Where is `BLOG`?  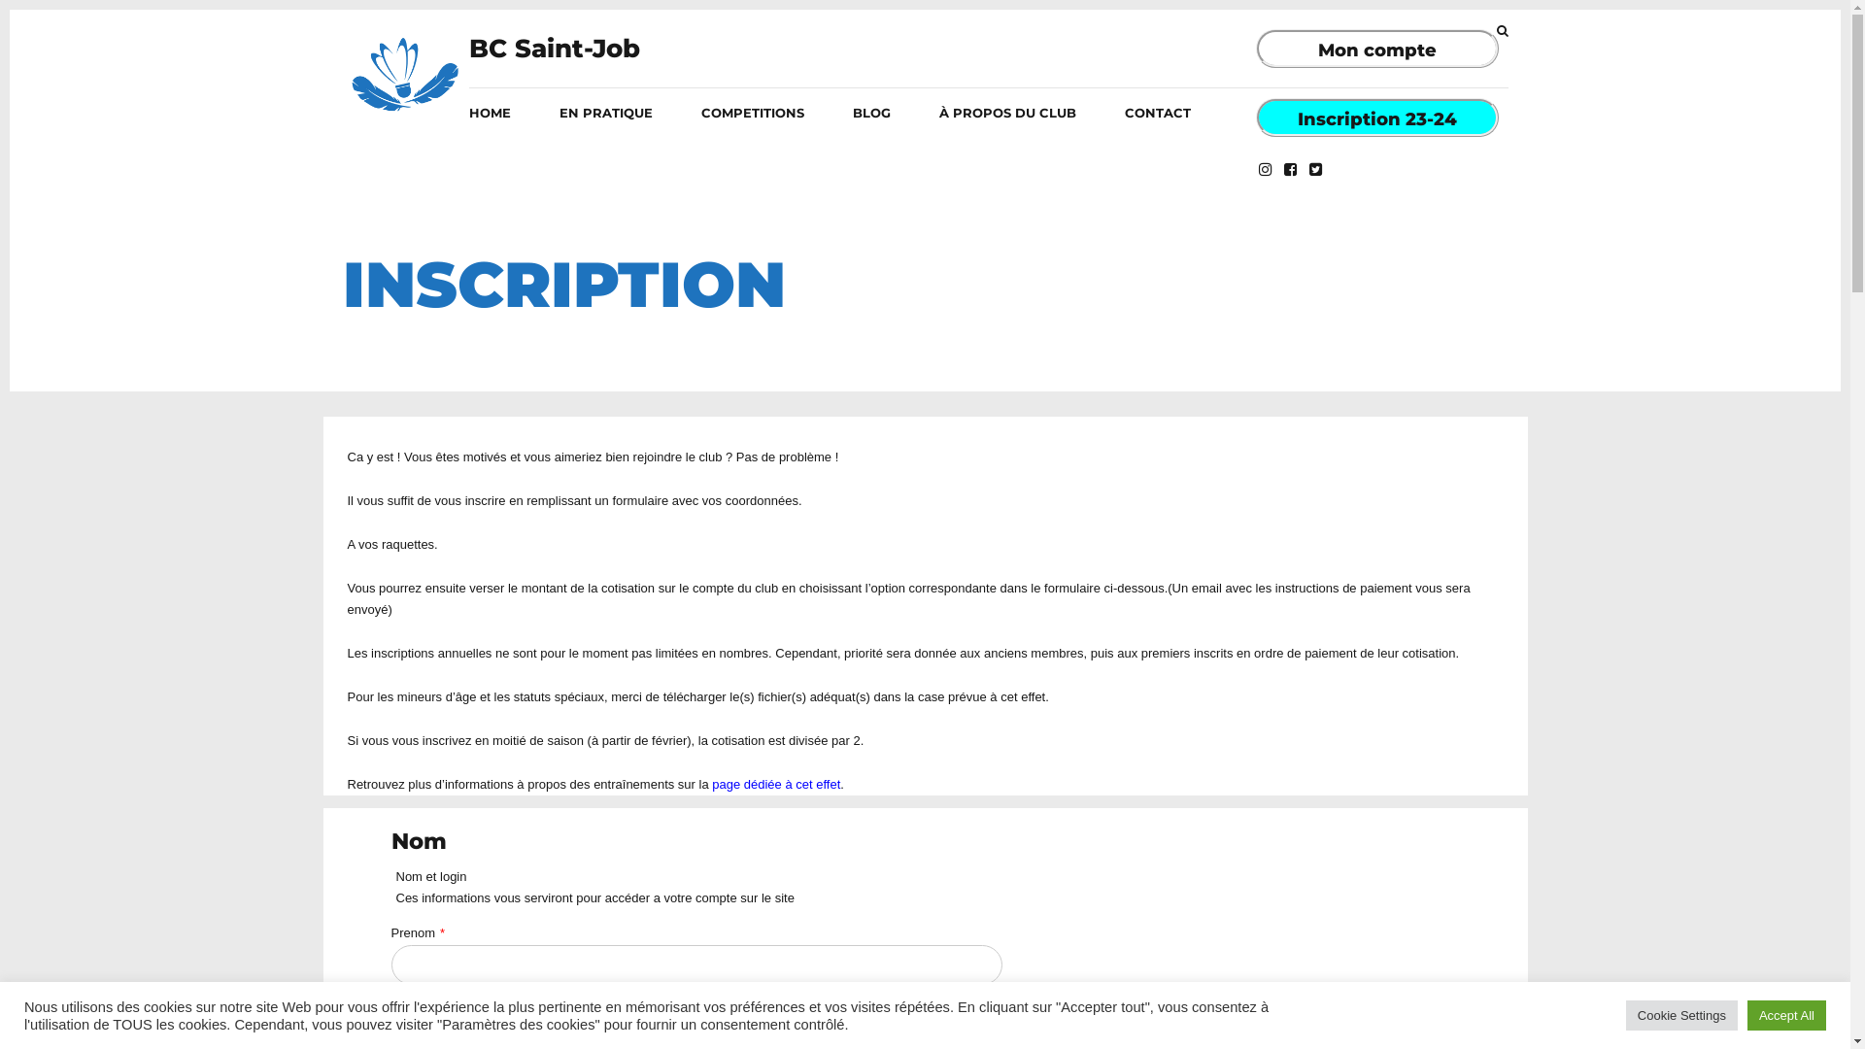 BLOG is located at coordinates (872, 113).